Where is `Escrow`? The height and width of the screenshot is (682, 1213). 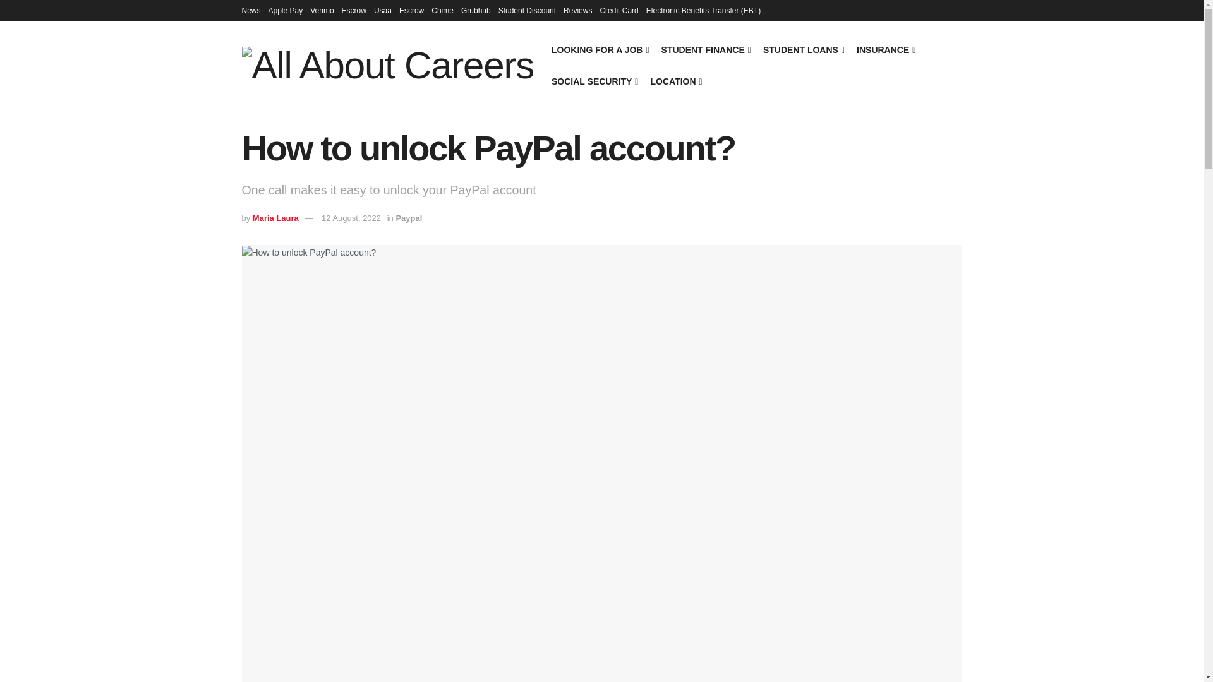 Escrow is located at coordinates (411, 10).